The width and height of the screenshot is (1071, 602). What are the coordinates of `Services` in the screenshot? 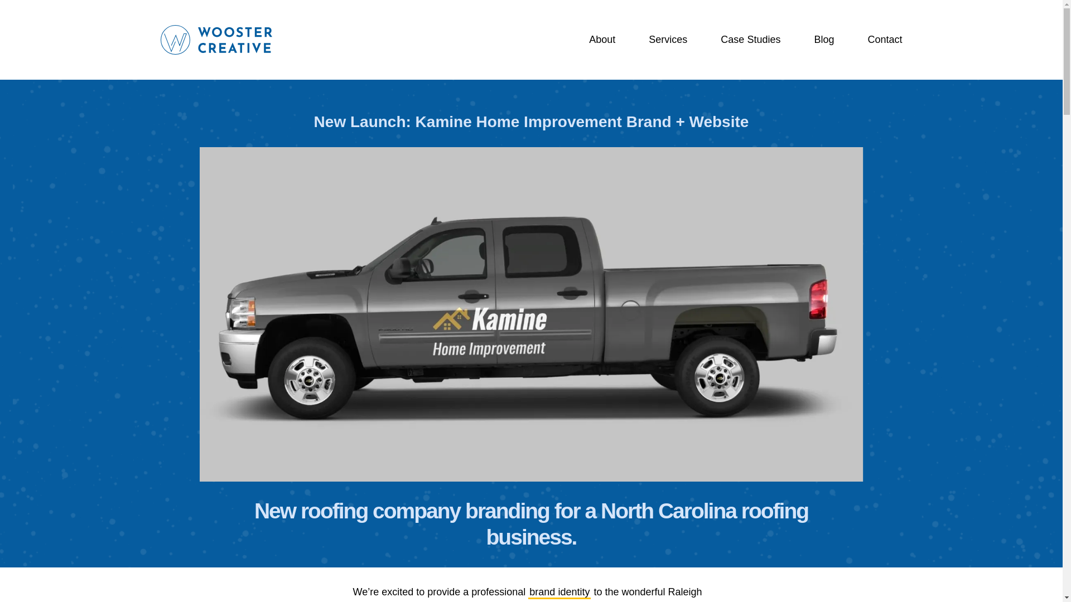 It's located at (668, 40).